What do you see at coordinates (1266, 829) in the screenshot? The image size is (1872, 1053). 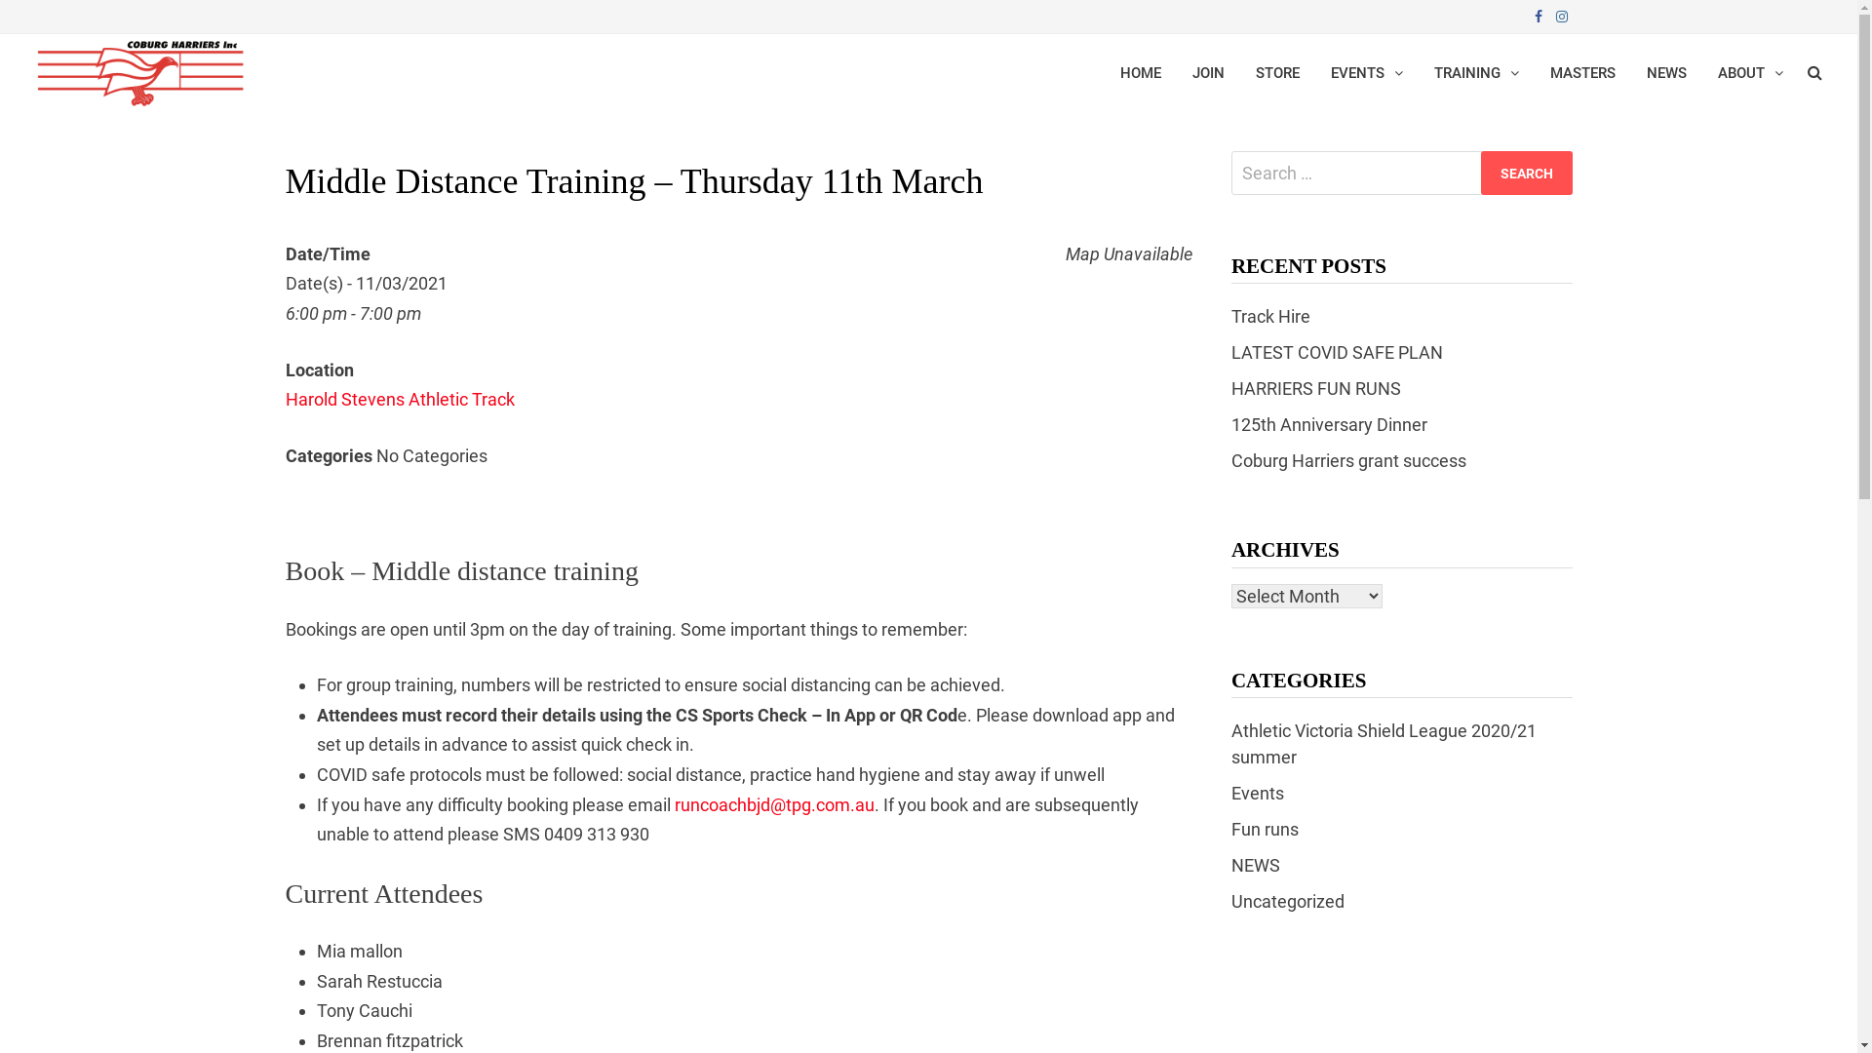 I see `Fun runs` at bounding box center [1266, 829].